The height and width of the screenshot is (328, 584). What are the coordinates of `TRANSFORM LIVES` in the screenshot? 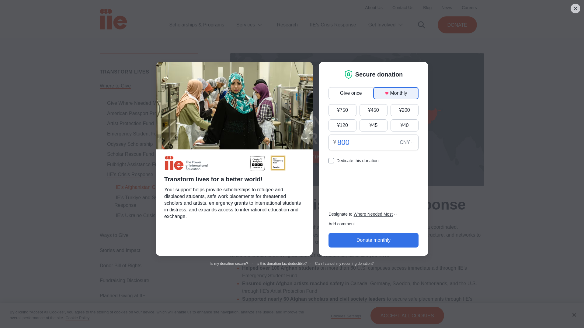 It's located at (125, 72).